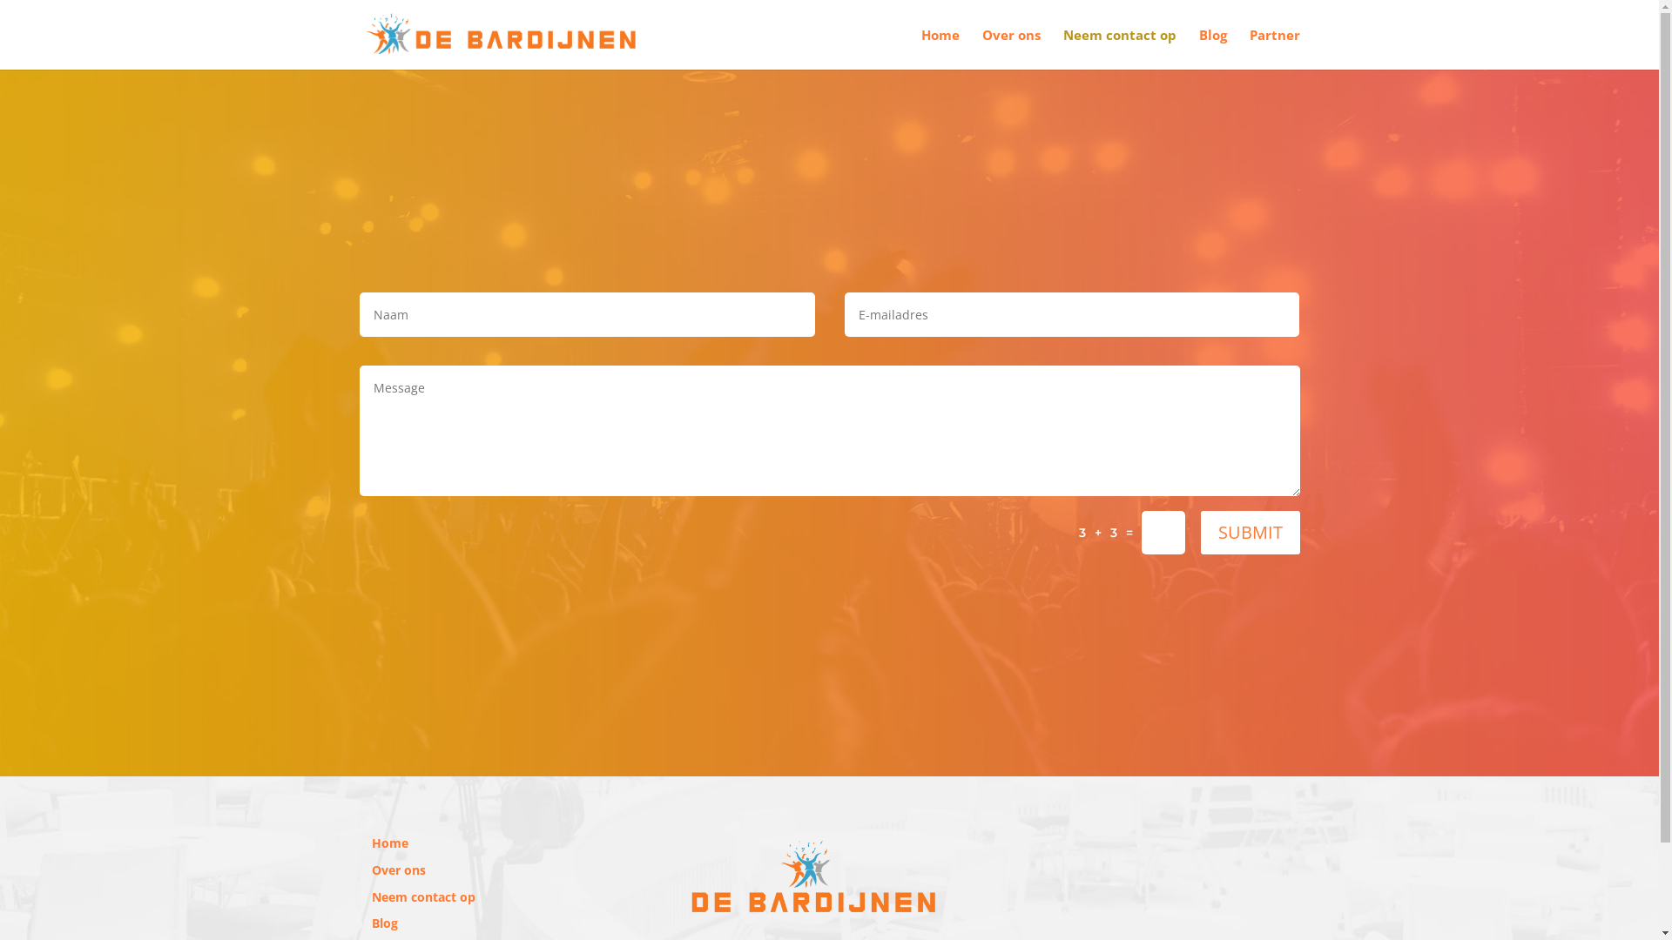  What do you see at coordinates (423, 896) in the screenshot?
I see `Neem contact op` at bounding box center [423, 896].